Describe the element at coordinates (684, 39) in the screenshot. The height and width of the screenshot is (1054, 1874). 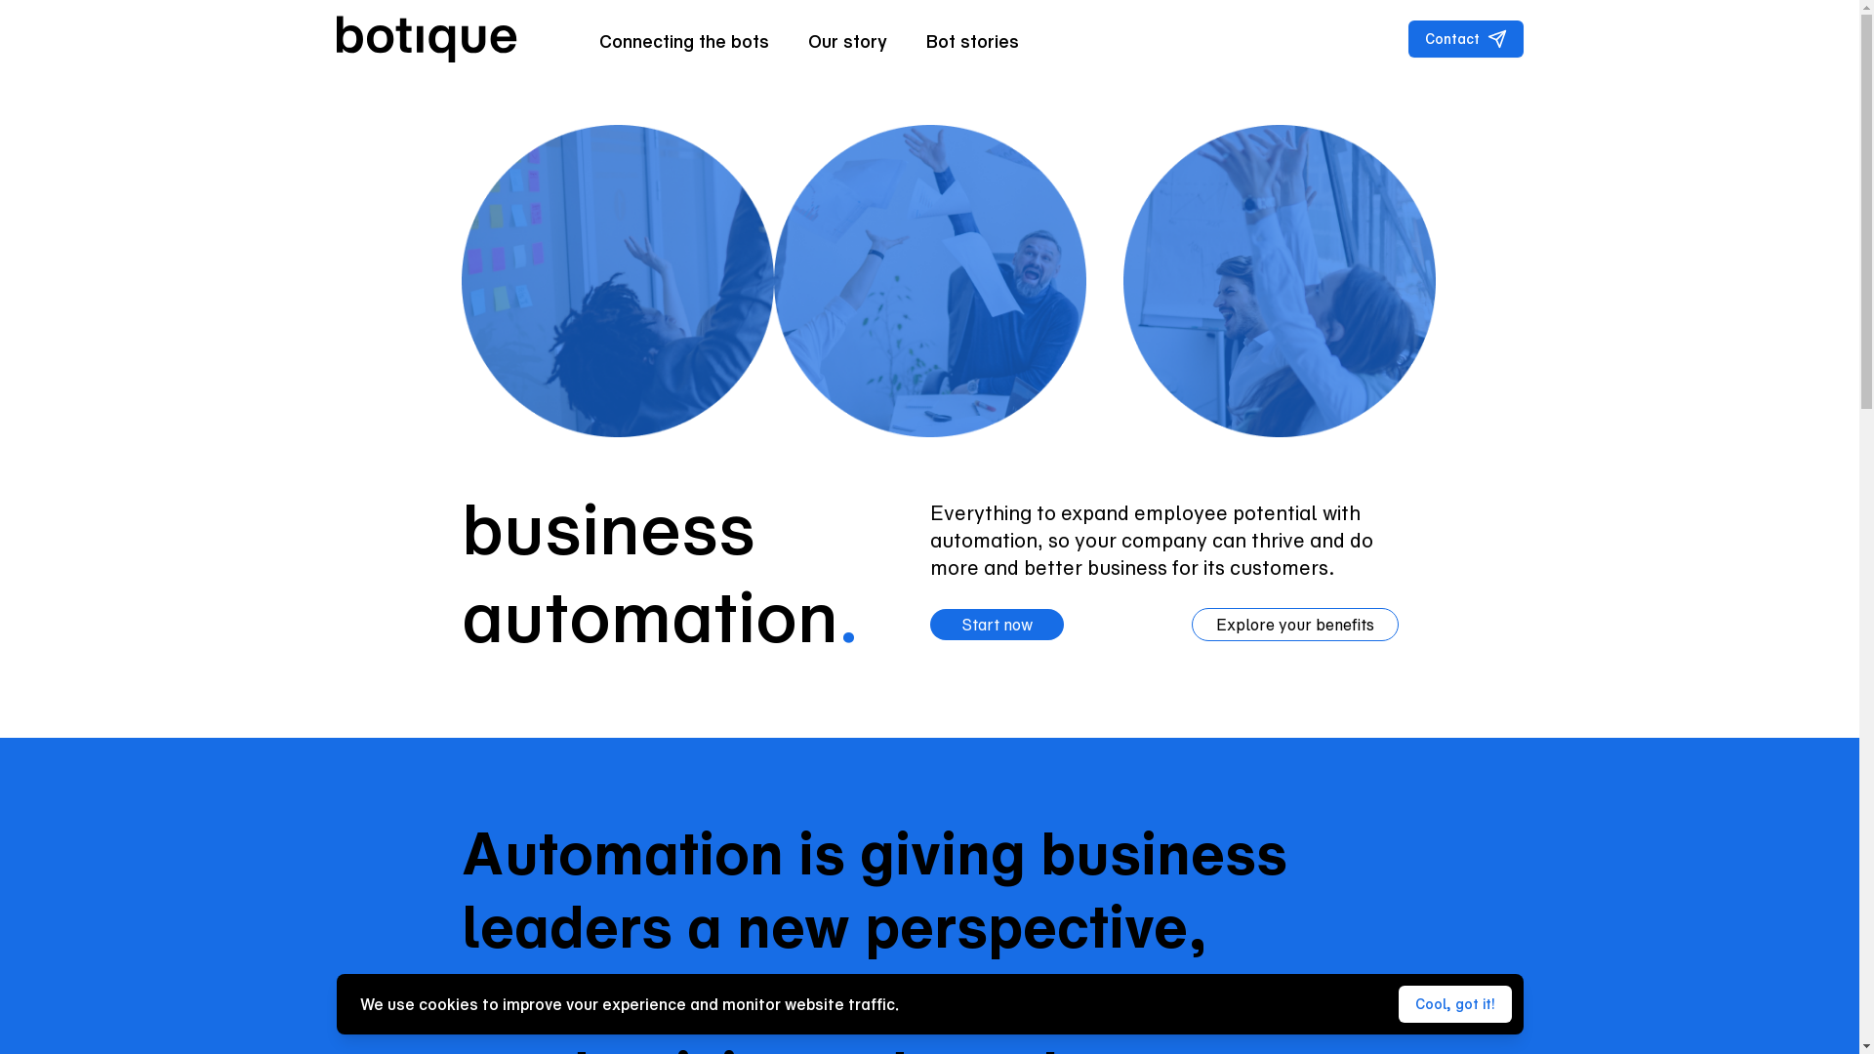
I see `Connecting the bots` at that location.